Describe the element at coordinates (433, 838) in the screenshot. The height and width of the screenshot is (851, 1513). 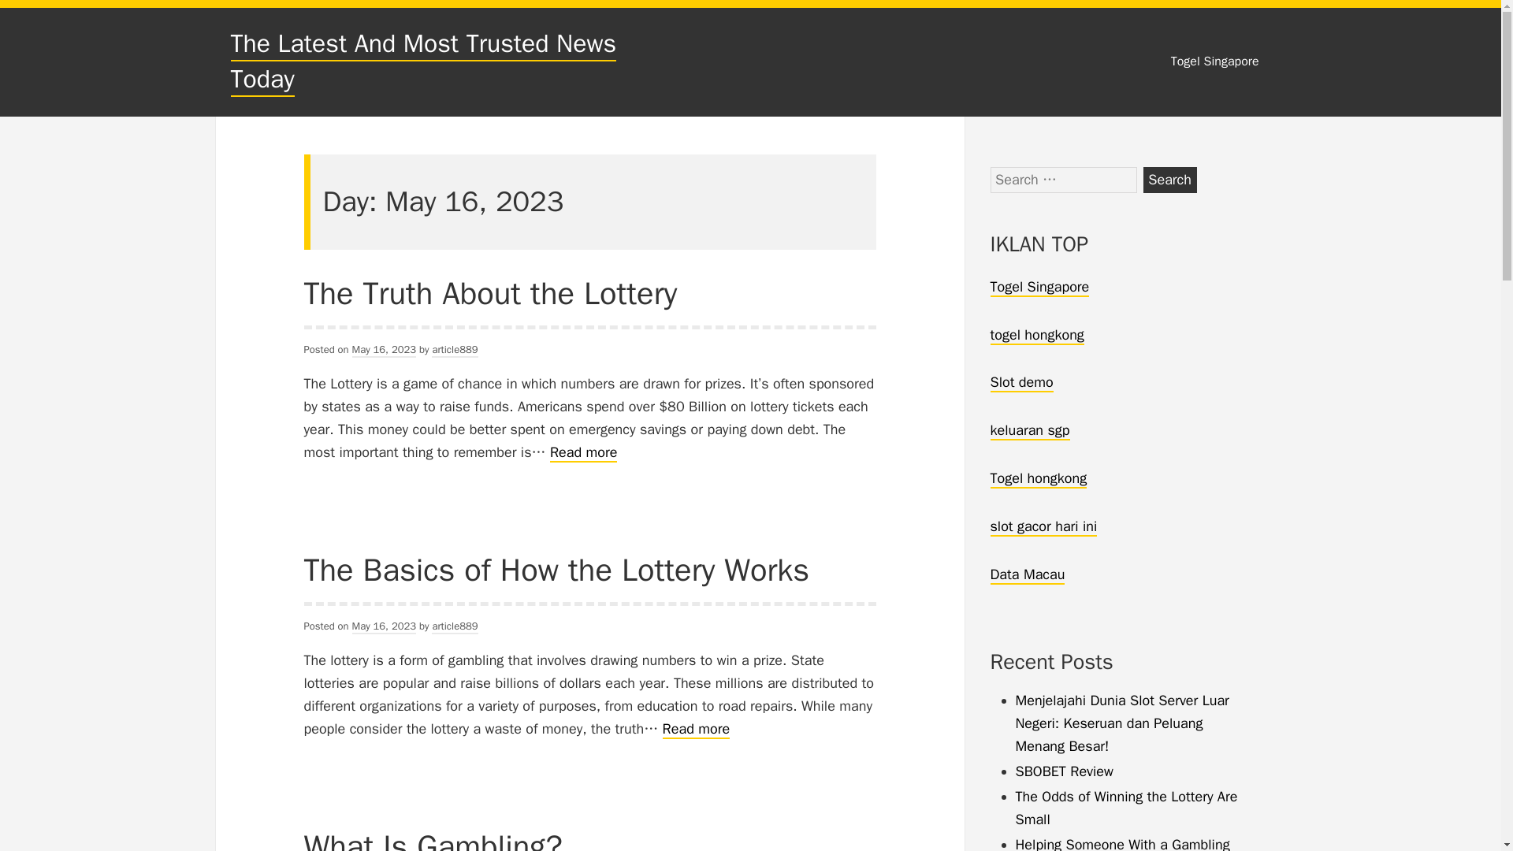
I see `What Is Gambling?` at that location.